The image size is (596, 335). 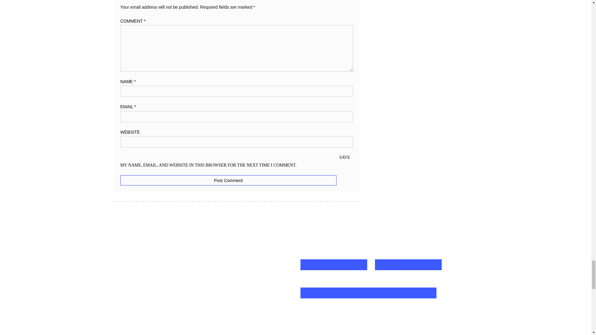 What do you see at coordinates (228, 180) in the screenshot?
I see `Post Comment` at bounding box center [228, 180].